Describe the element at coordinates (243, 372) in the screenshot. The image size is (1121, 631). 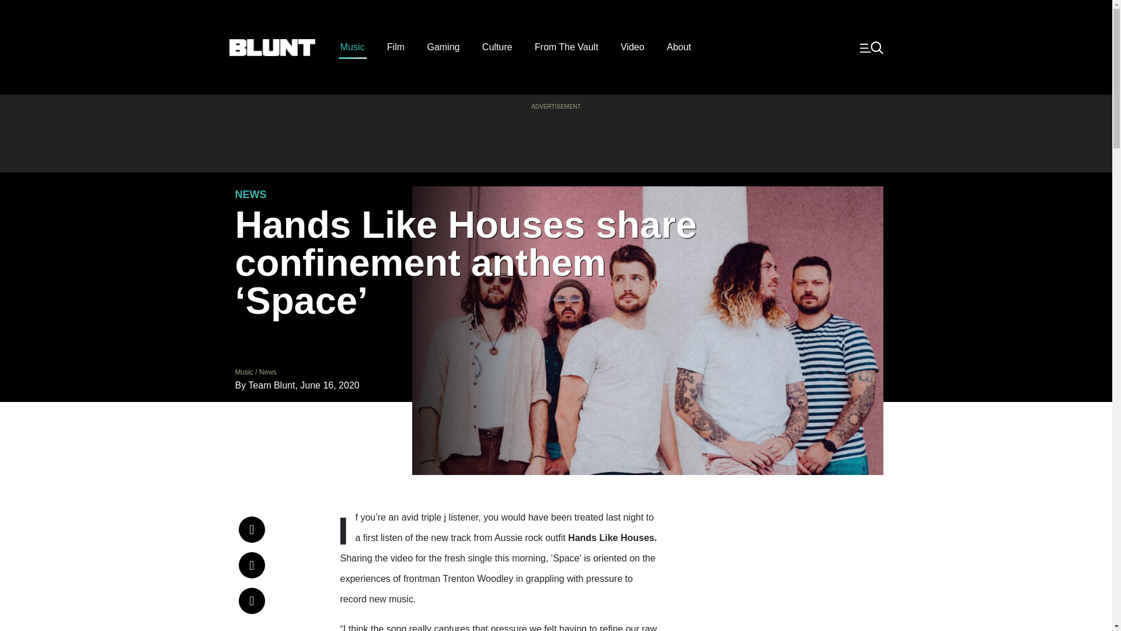
I see `Music` at that location.